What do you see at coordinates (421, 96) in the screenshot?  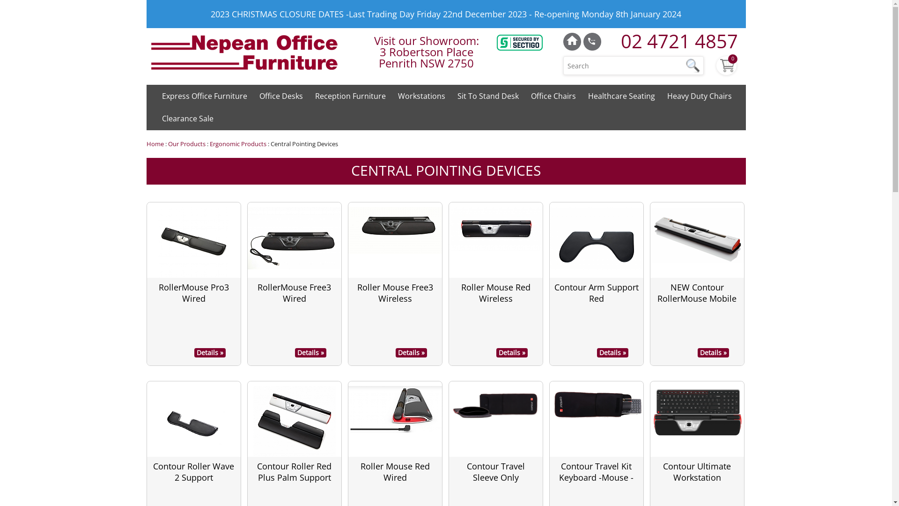 I see `Workstations` at bounding box center [421, 96].